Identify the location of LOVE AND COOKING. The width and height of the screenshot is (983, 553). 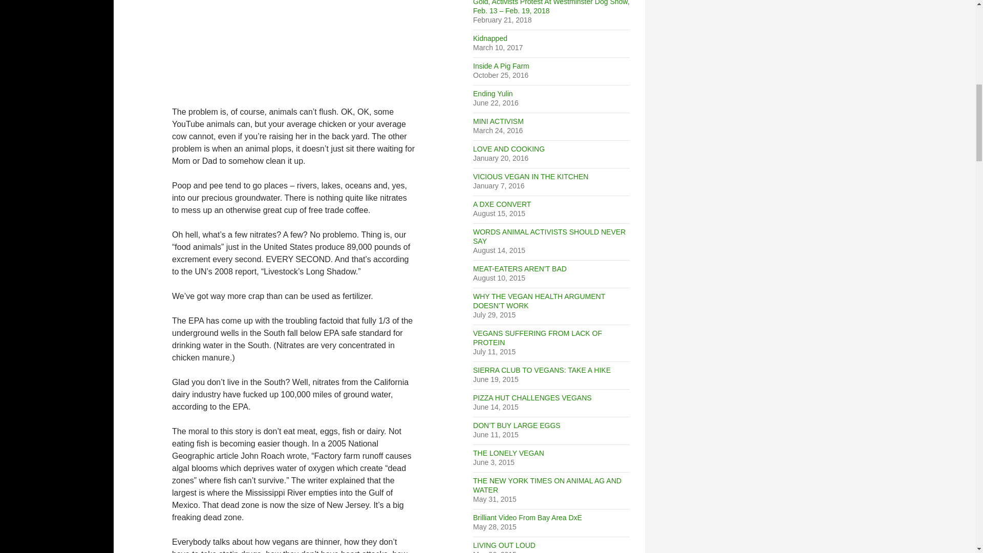
(508, 148).